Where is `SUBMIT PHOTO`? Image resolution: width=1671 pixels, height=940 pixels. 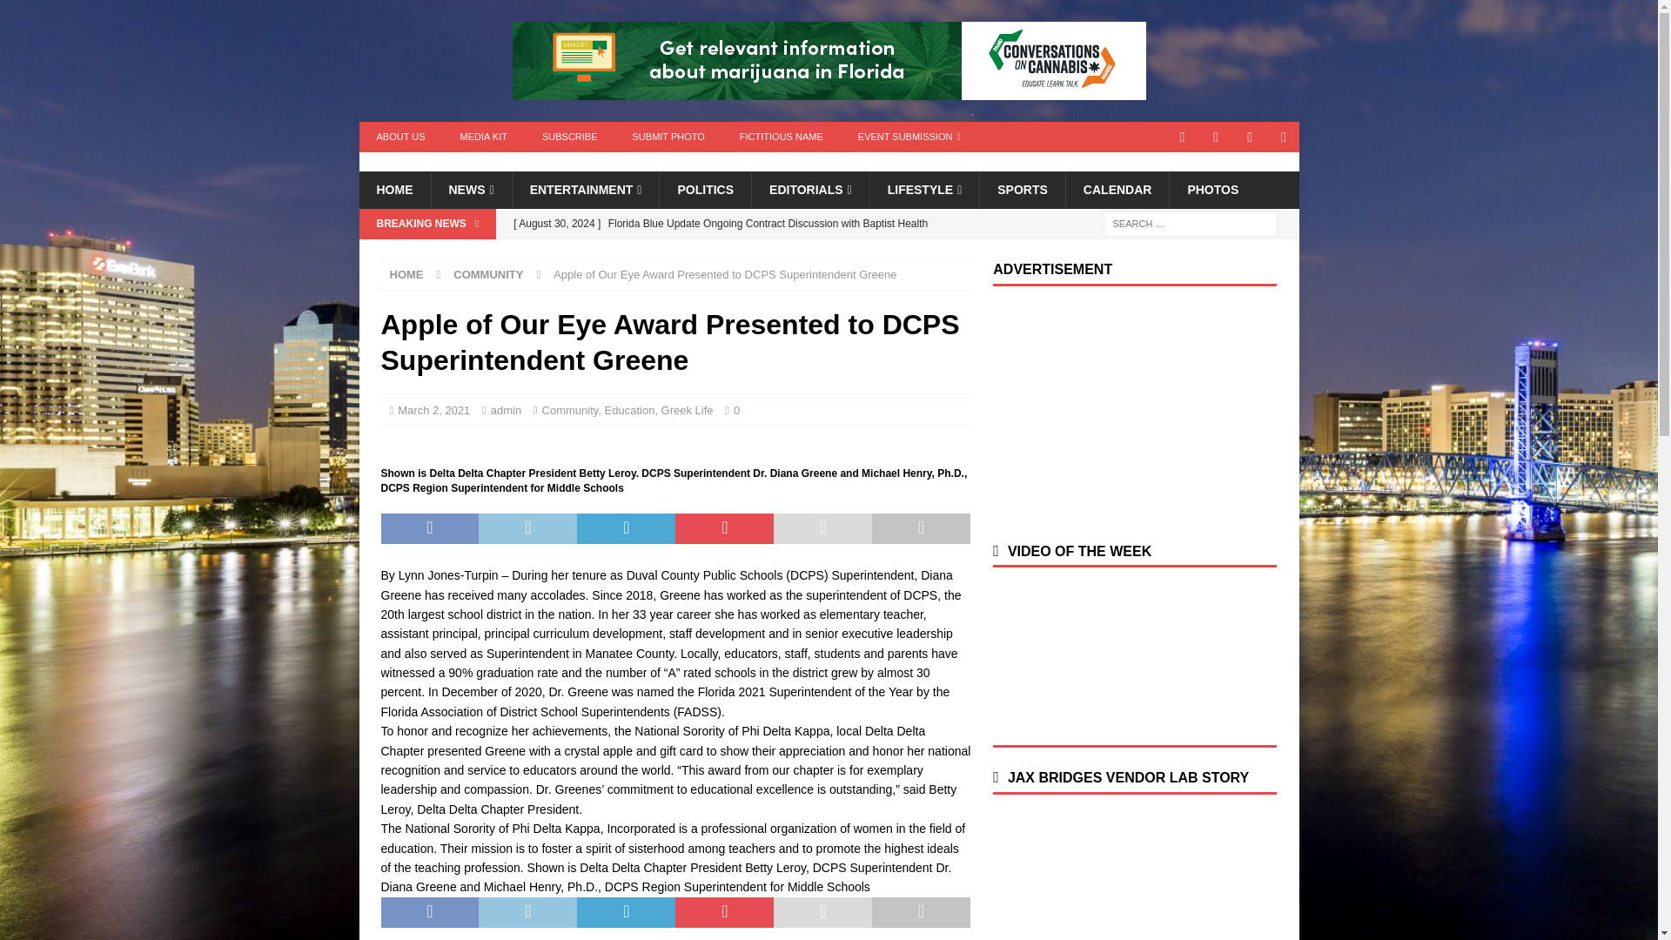
SUBMIT PHOTO is located at coordinates (668, 137).